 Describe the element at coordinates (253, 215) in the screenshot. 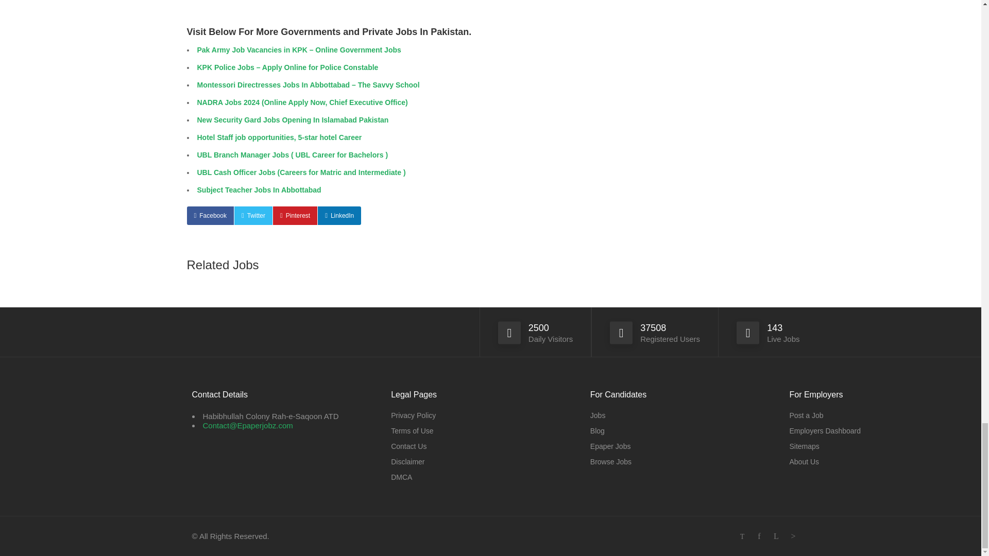

I see `Twitter` at that location.